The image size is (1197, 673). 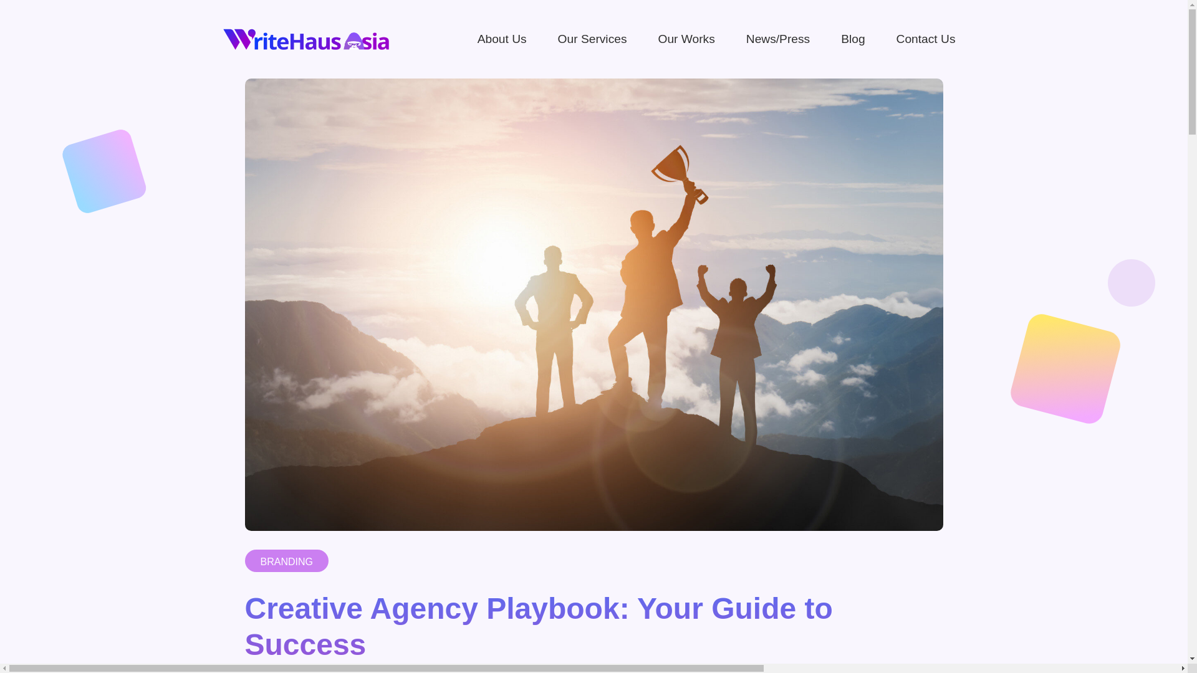 I want to click on Our Services, so click(x=592, y=39).